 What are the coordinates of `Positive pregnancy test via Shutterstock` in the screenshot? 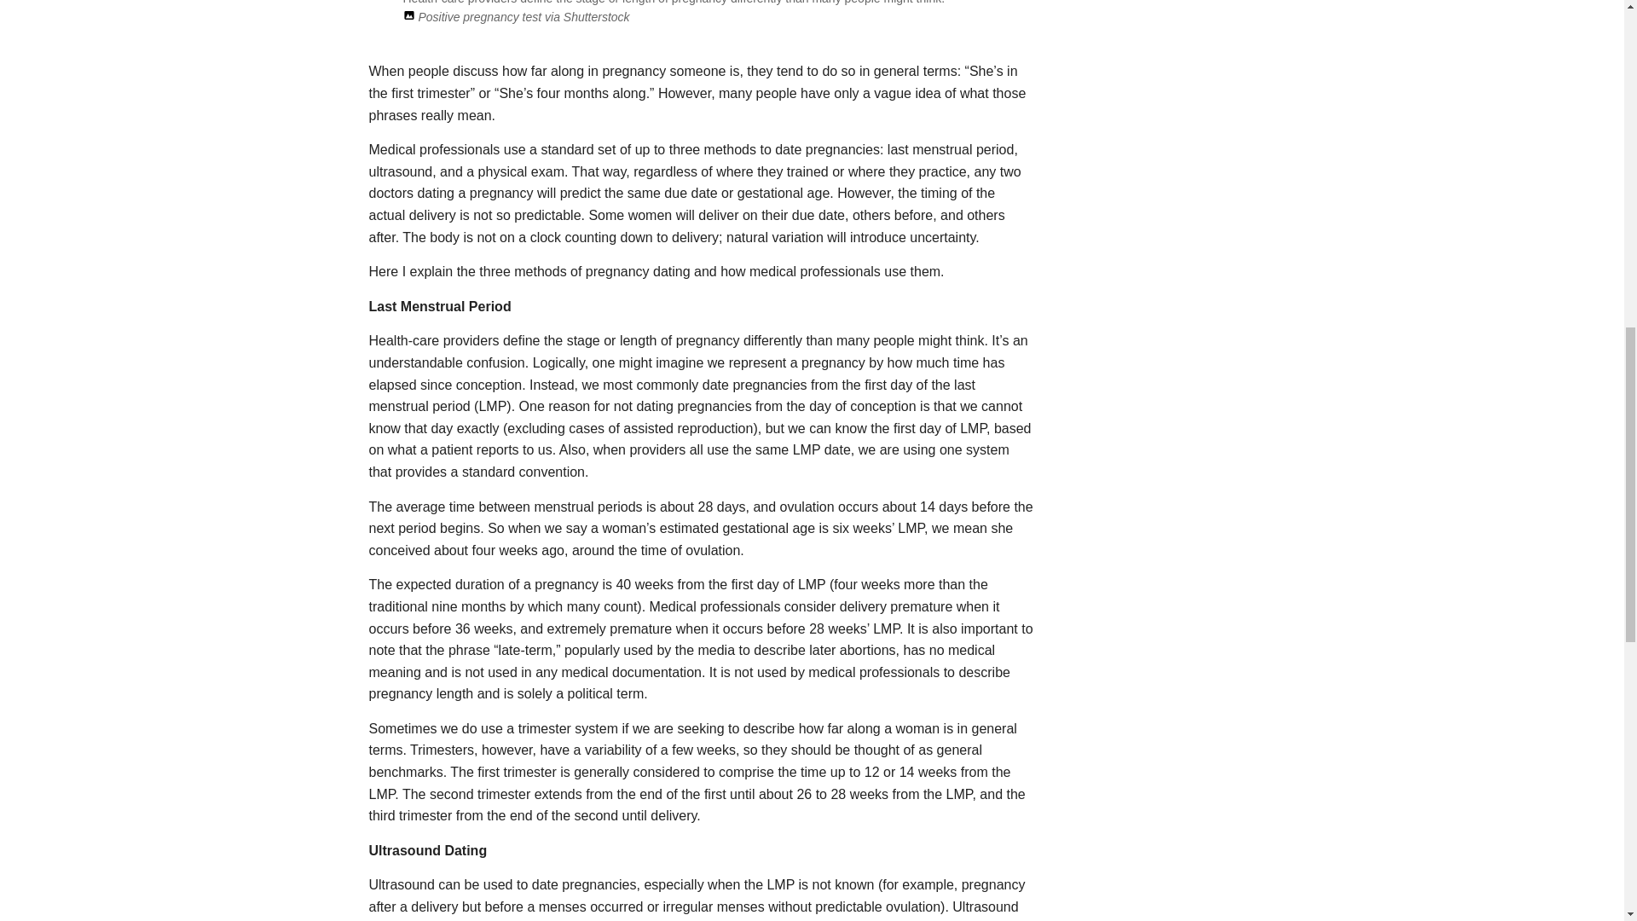 It's located at (523, 17).